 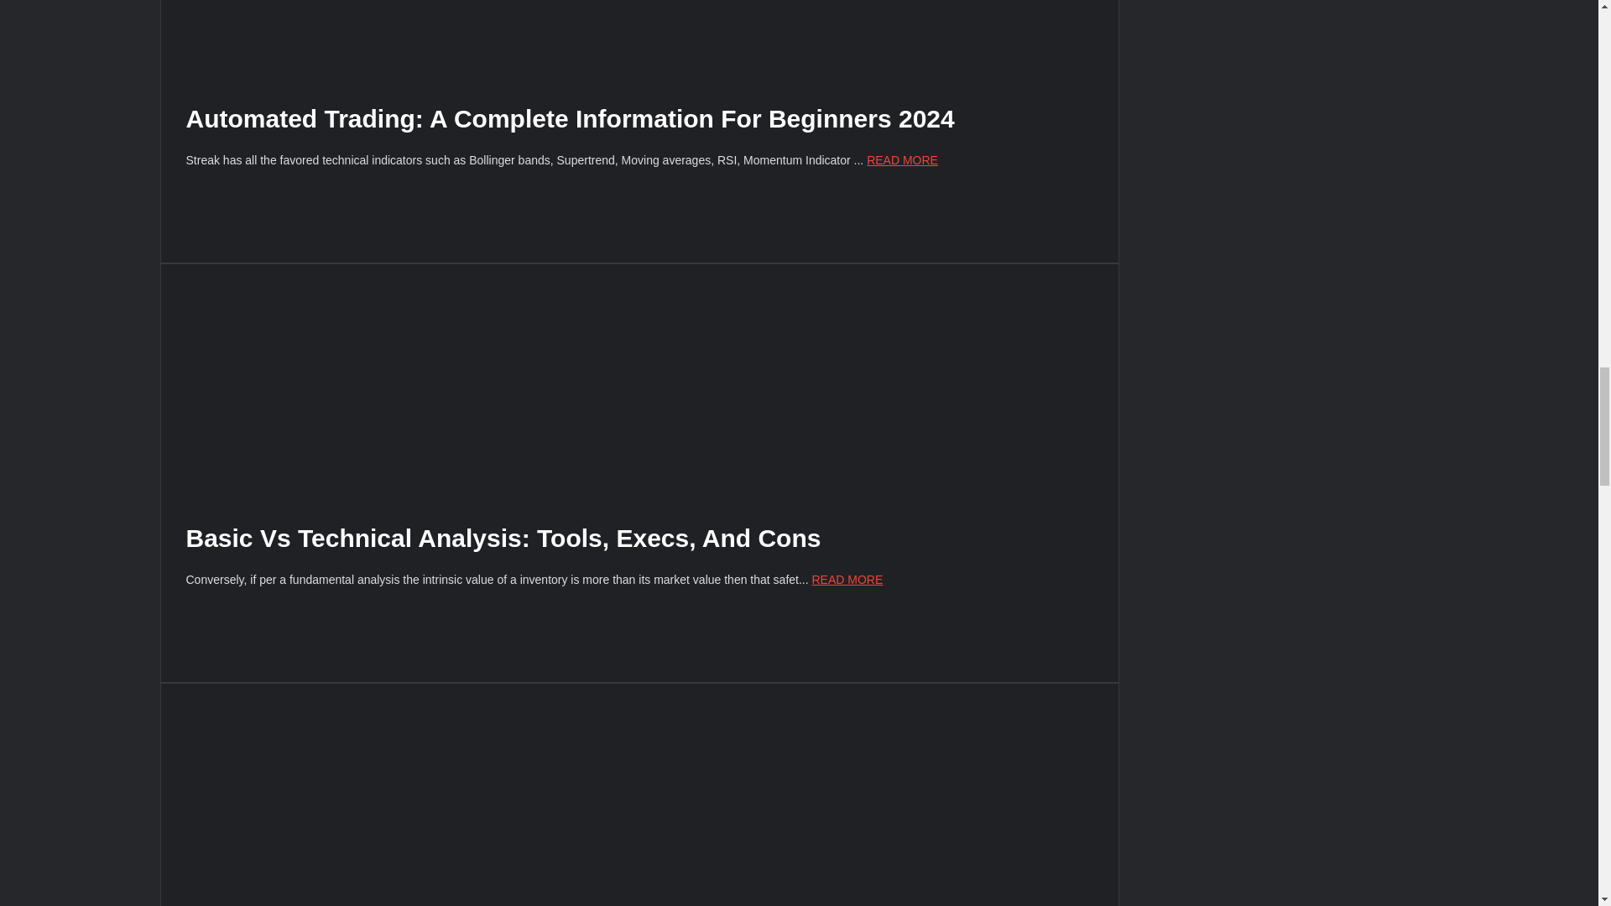 I want to click on Automated Trading: A Complete Information For Beginners 2024, so click(x=571, y=118).